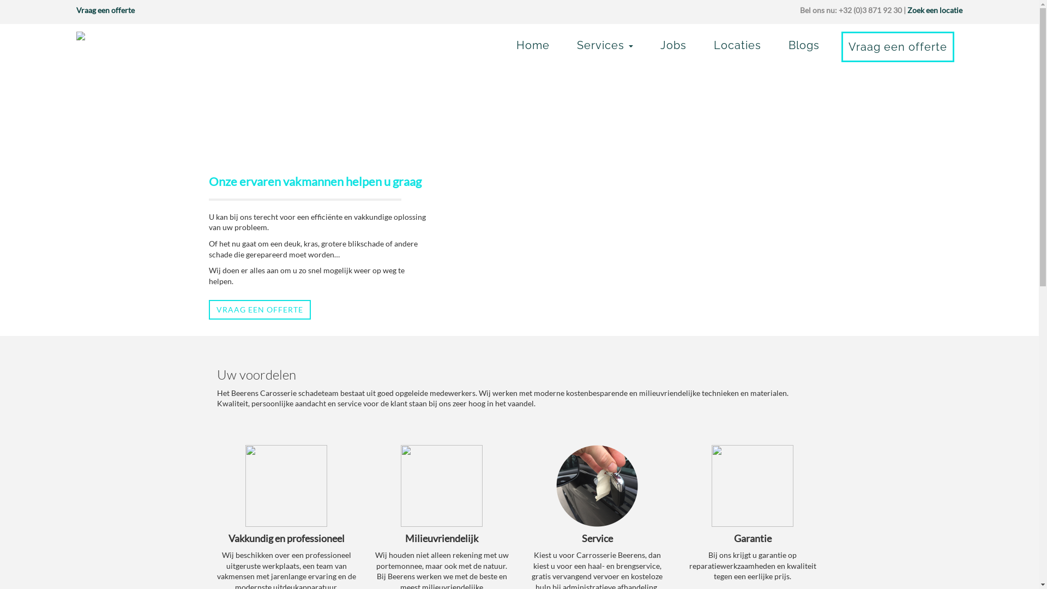 This screenshot has height=589, width=1047. What do you see at coordinates (260, 310) in the screenshot?
I see `VRAAG EEN OFFERTE` at bounding box center [260, 310].